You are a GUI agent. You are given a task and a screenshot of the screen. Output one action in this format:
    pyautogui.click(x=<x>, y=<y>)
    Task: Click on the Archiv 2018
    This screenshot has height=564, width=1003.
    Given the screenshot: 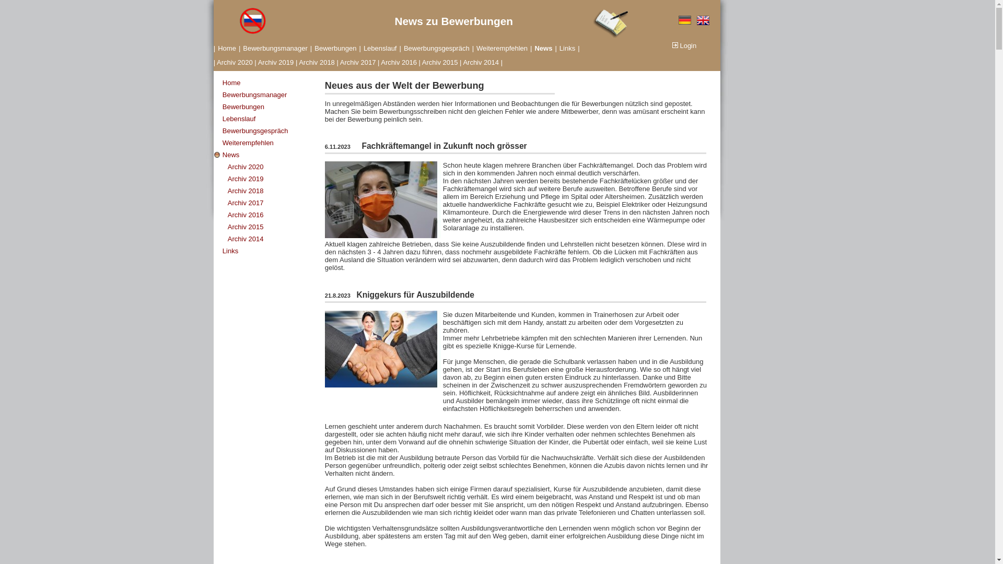 What is the action you would take?
    pyautogui.click(x=275, y=193)
    